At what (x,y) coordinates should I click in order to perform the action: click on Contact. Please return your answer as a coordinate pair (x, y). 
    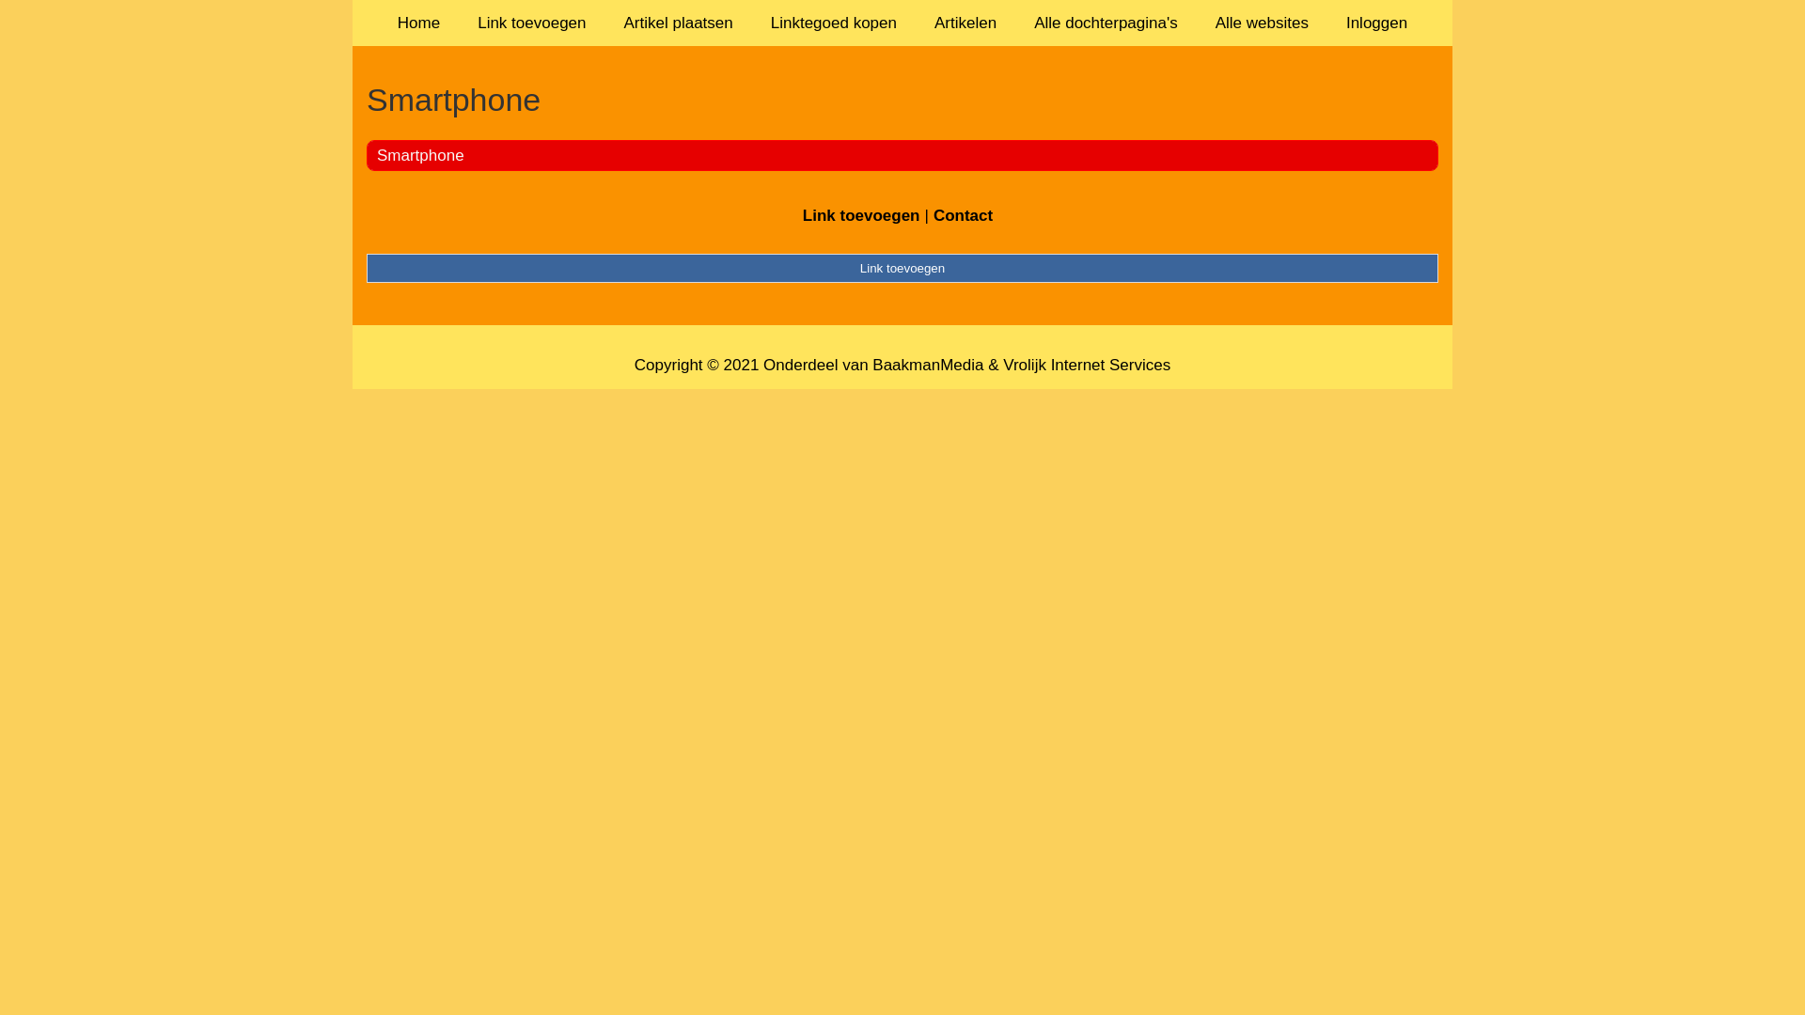
    Looking at the image, I should click on (963, 216).